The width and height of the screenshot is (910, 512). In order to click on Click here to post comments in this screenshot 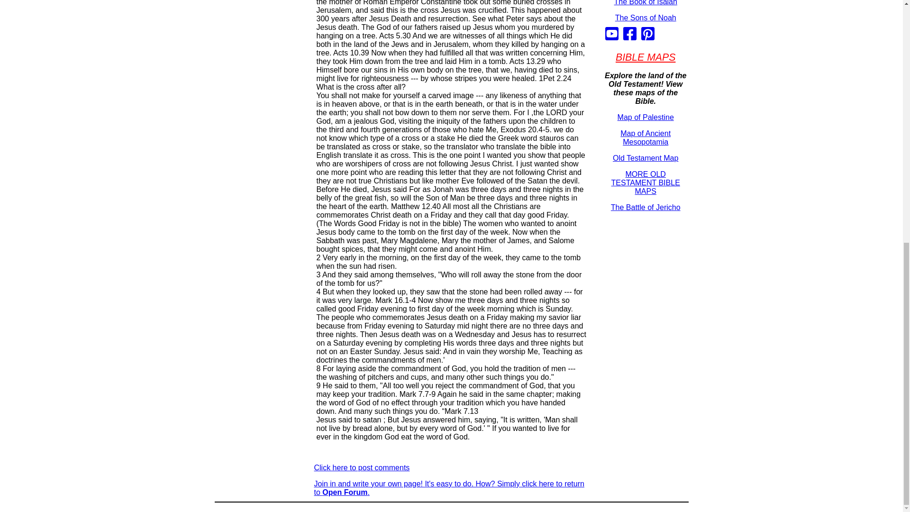, I will do `click(362, 467)`.